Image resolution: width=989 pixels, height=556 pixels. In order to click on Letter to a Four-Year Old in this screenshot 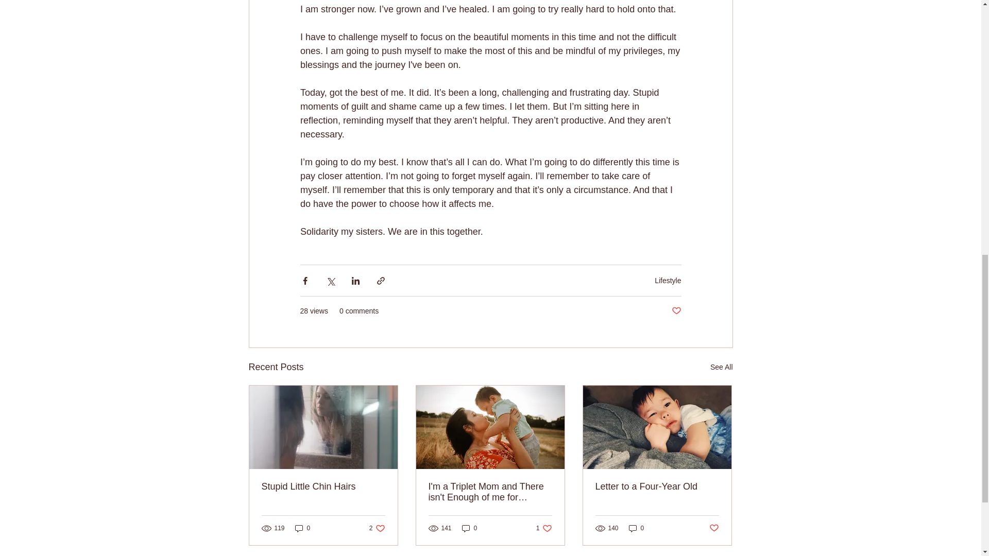, I will do `click(668, 280)`.